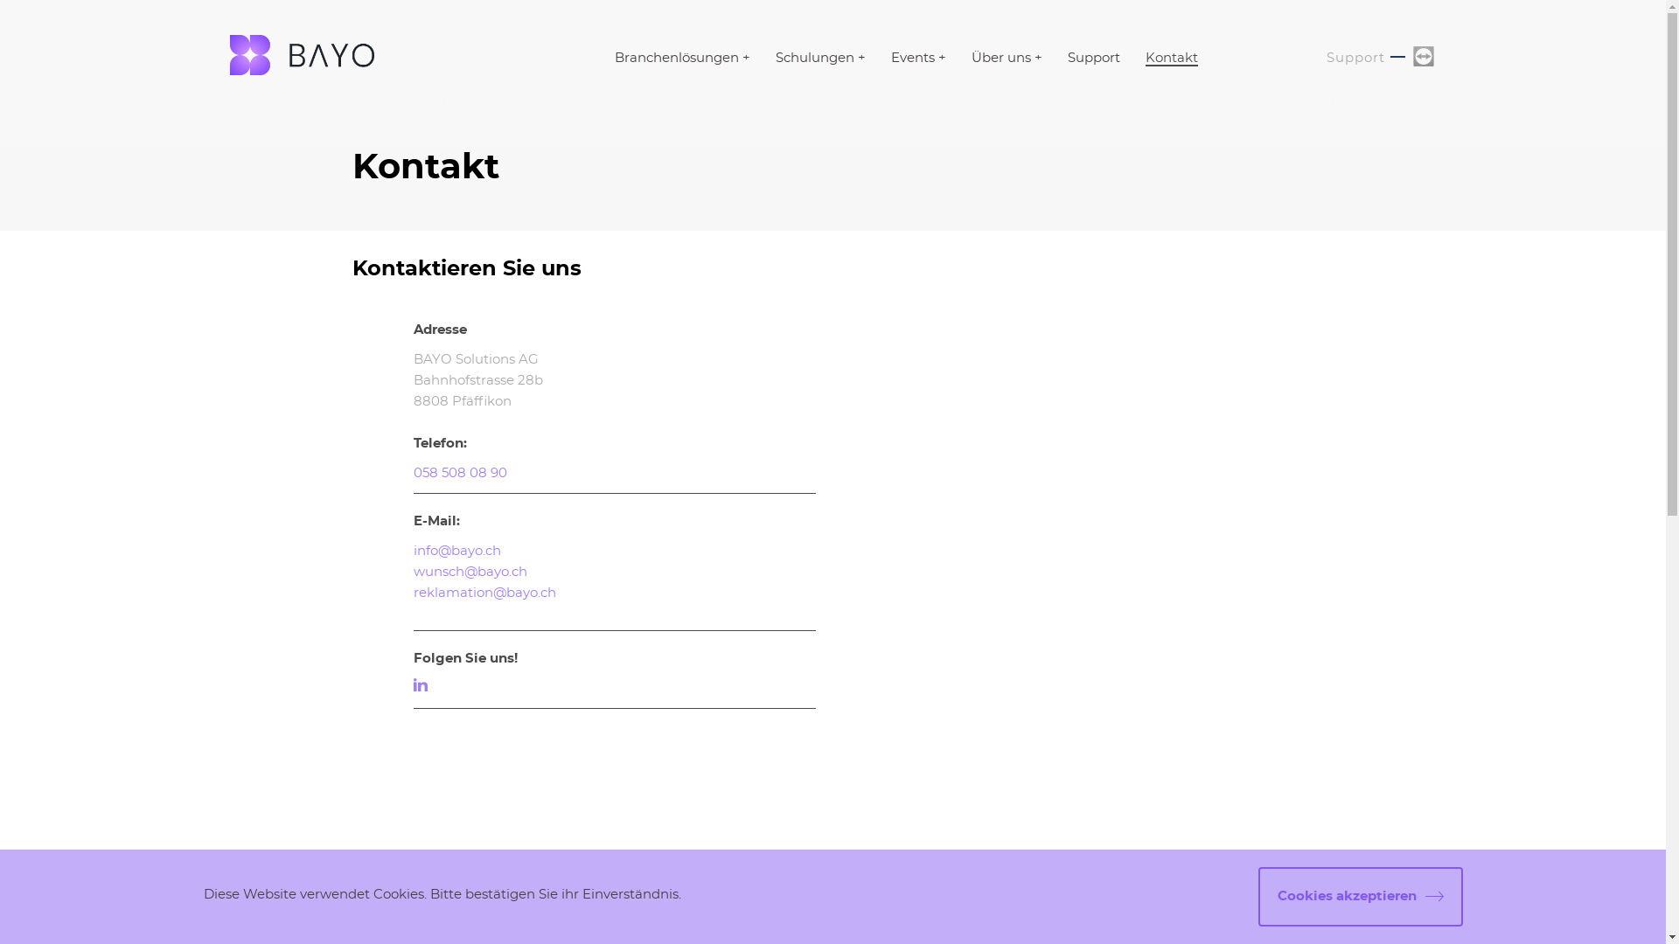  Describe the element at coordinates (456, 551) in the screenshot. I see `info@bayo.ch` at that location.